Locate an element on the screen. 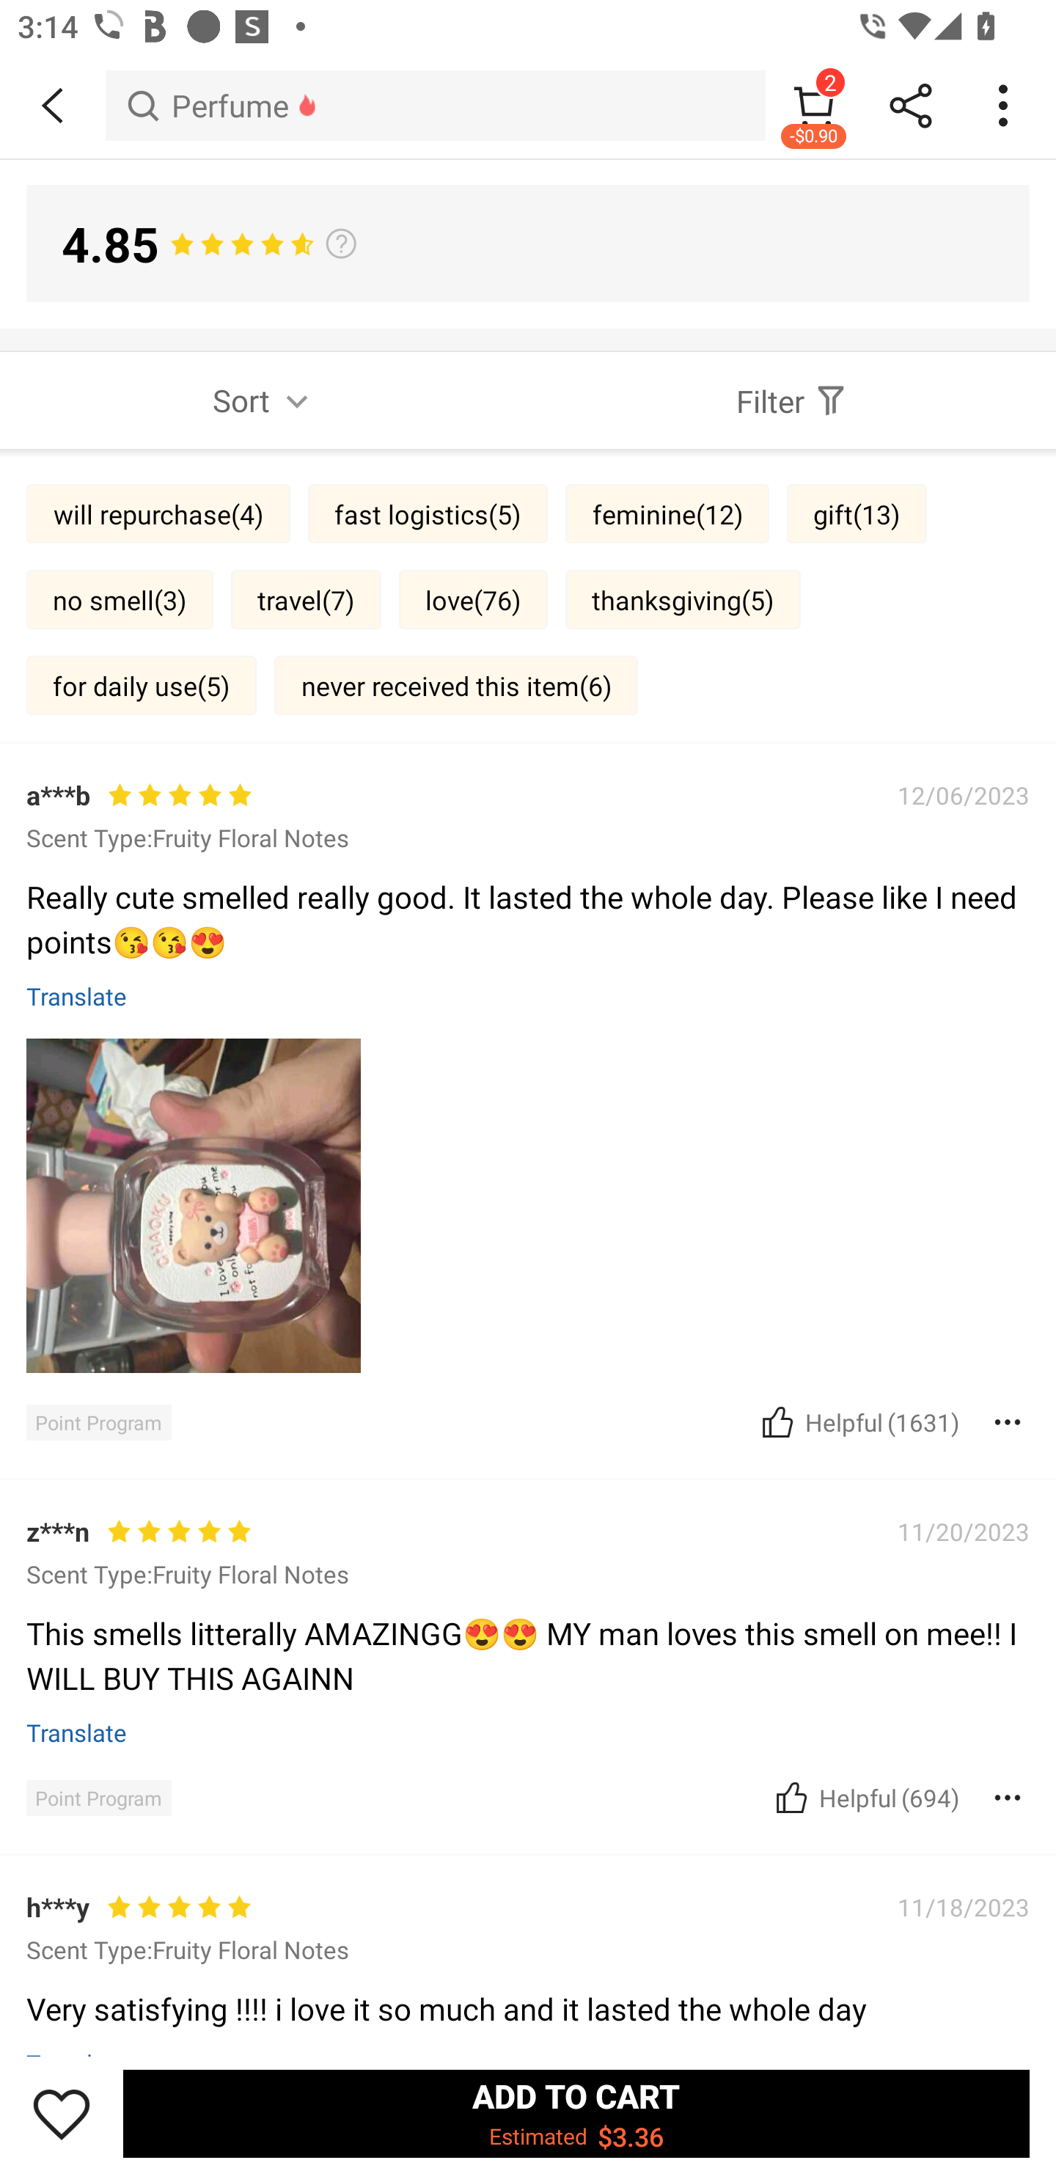  gift(13) is located at coordinates (857, 513).